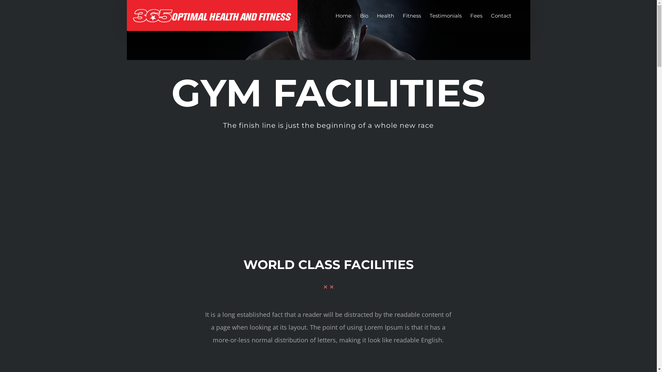 Image resolution: width=662 pixels, height=372 pixels. What do you see at coordinates (477, 15) in the screenshot?
I see `Fees` at bounding box center [477, 15].